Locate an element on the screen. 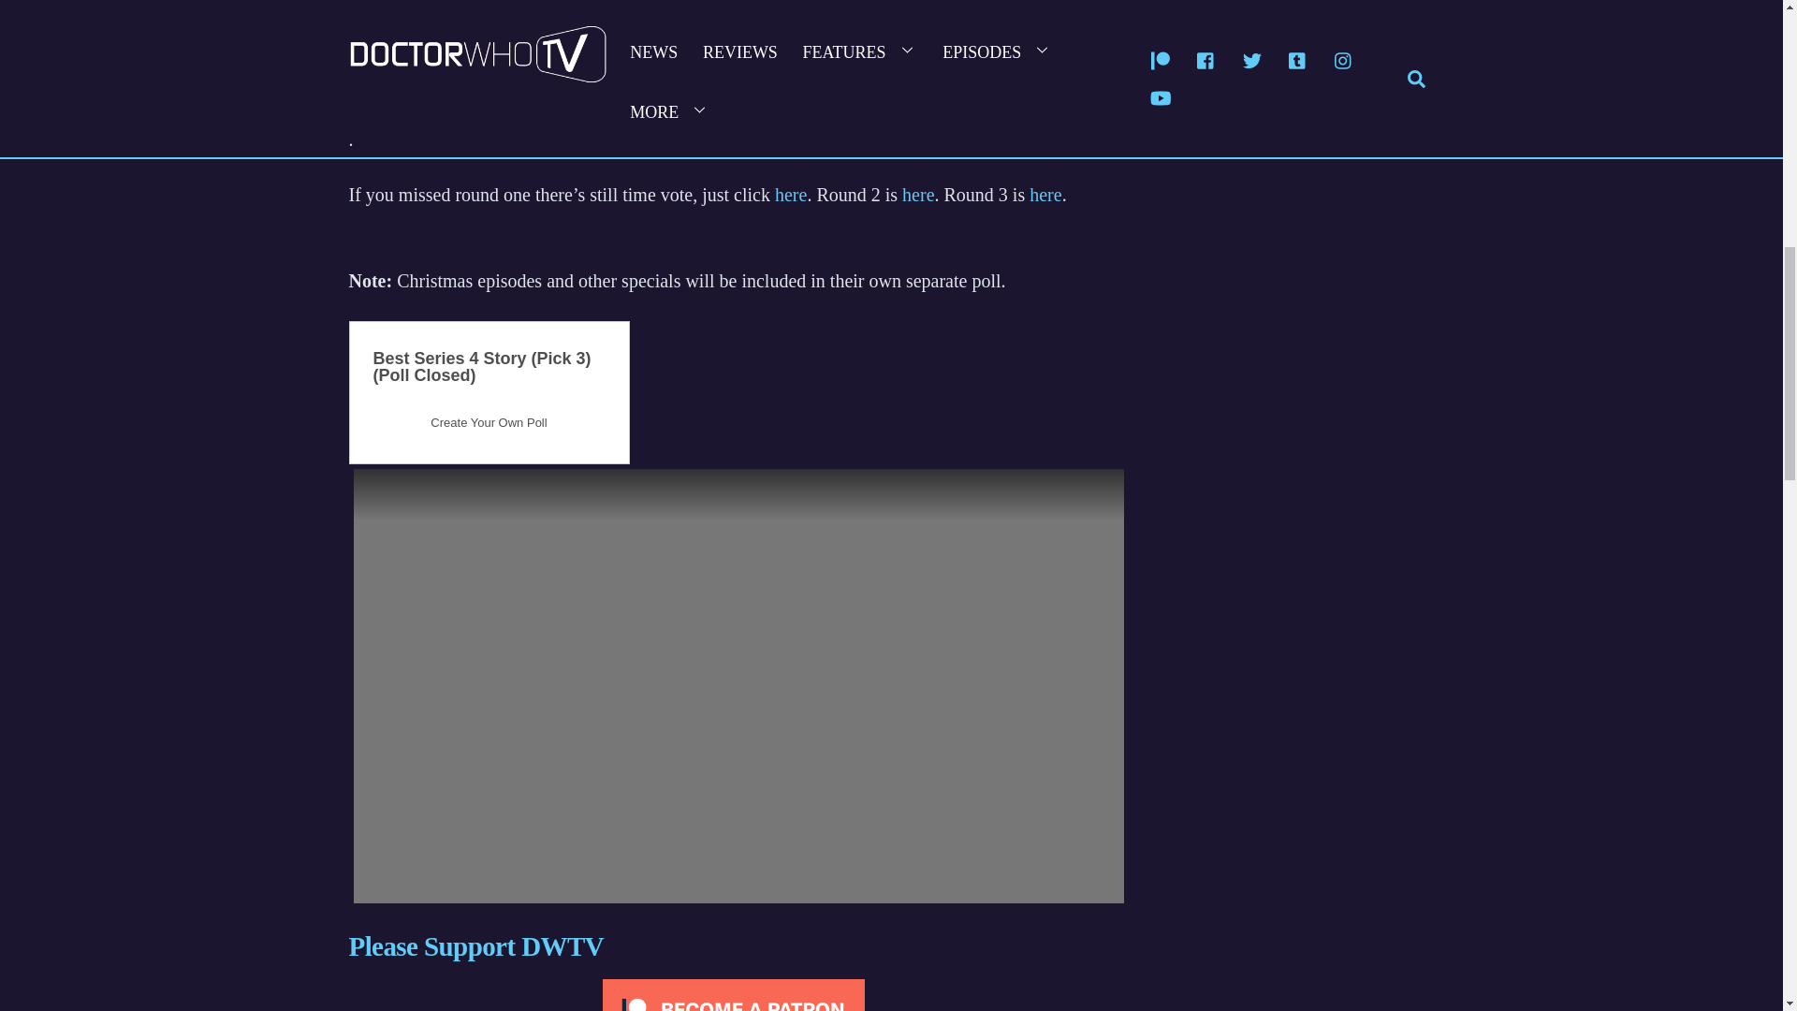 The image size is (1797, 1011). Ultimate Doctor Who: Round 1 is located at coordinates (790, 195).